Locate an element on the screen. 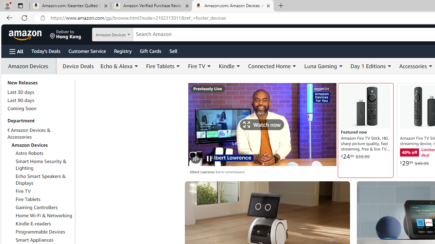 The width and height of the screenshot is (435, 244). Open Menu is located at coordinates (16, 51).